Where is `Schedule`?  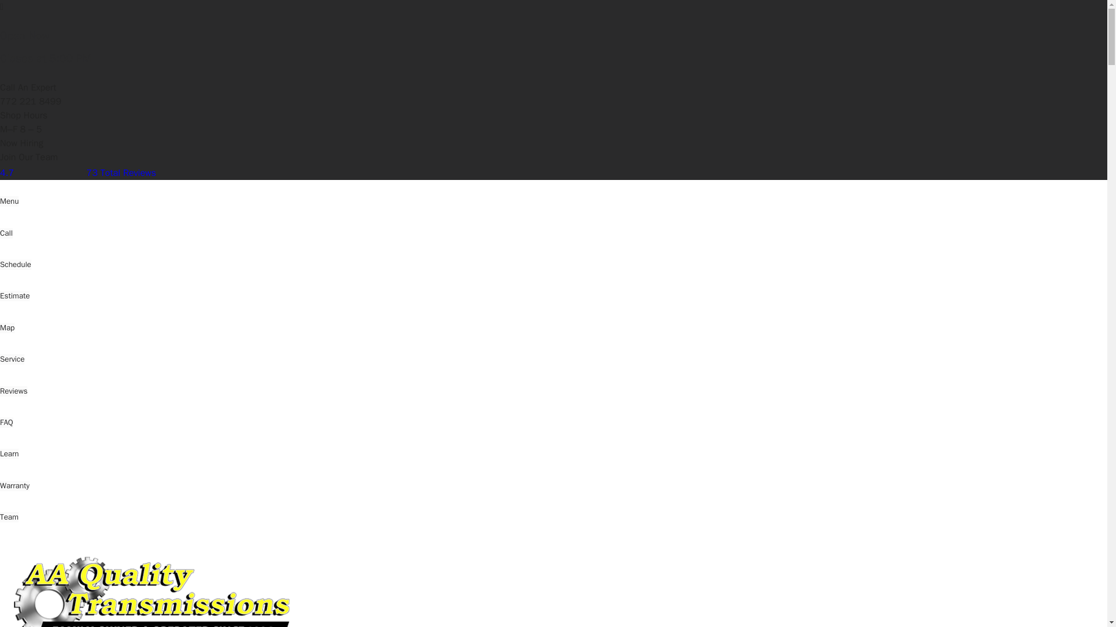 Schedule is located at coordinates (15, 265).